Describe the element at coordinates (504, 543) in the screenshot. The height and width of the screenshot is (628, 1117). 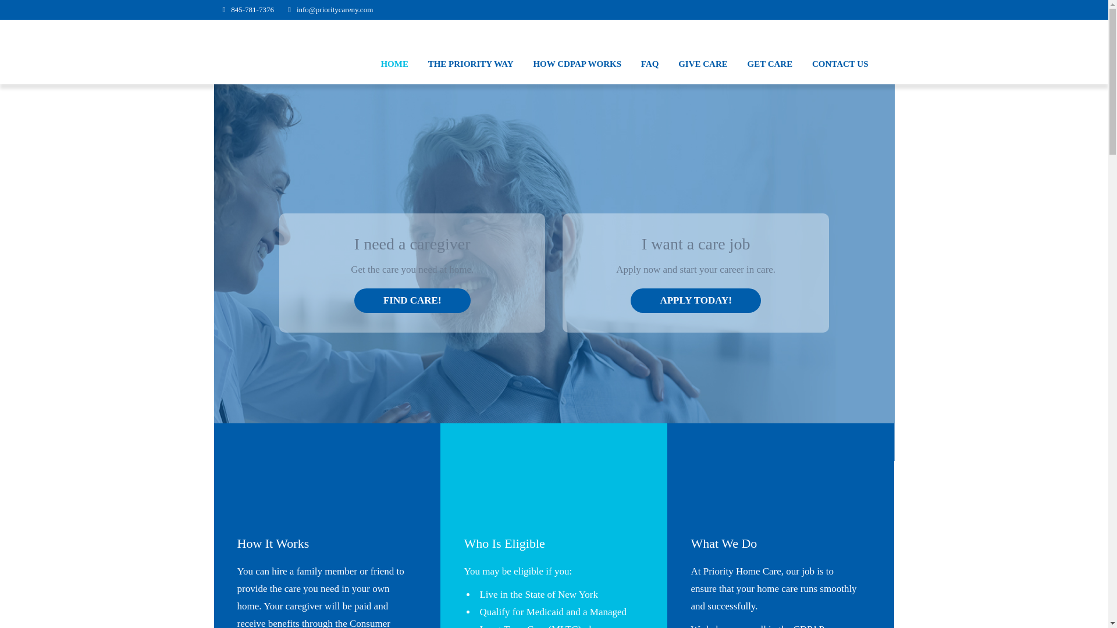
I see `Get In Touch To Enroll` at that location.